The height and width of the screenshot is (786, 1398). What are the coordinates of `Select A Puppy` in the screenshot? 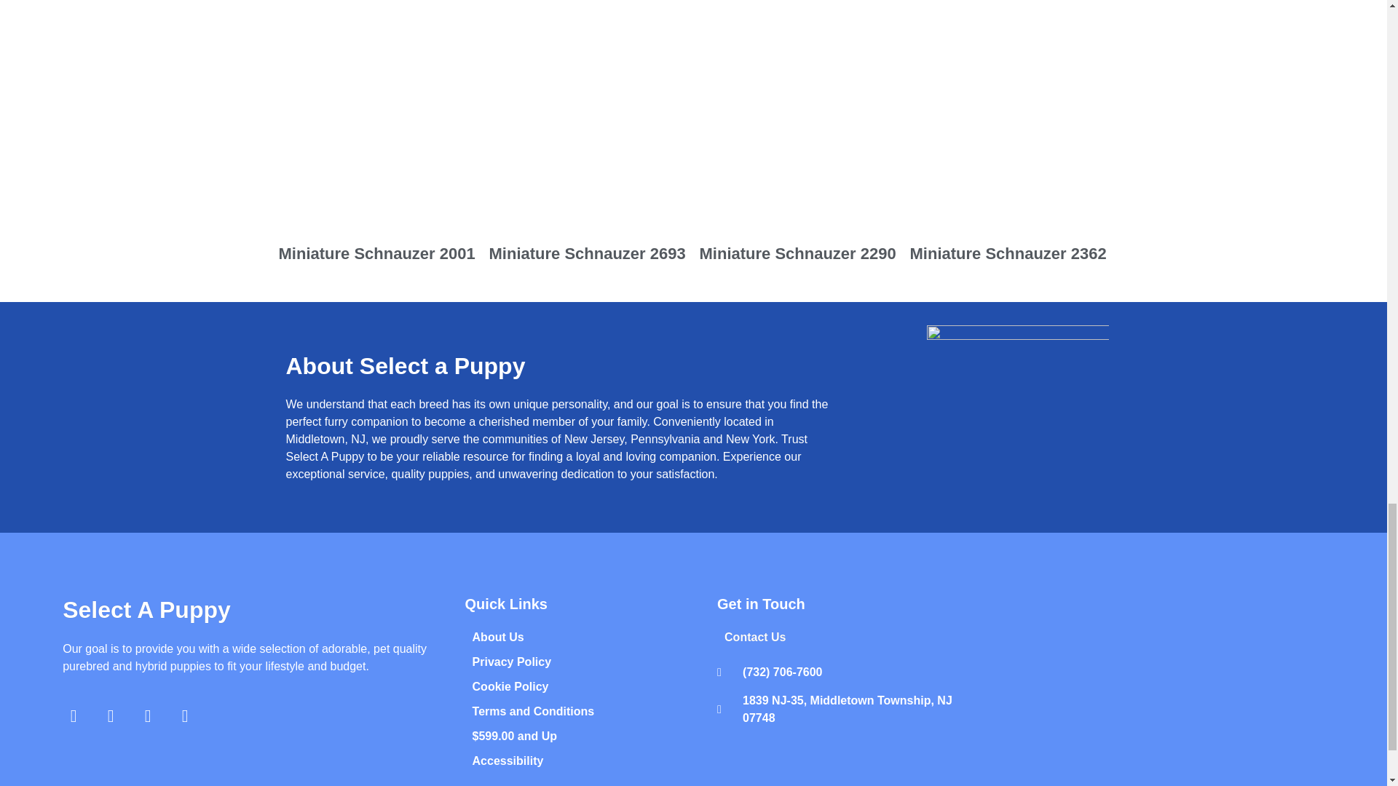 It's located at (146, 610).